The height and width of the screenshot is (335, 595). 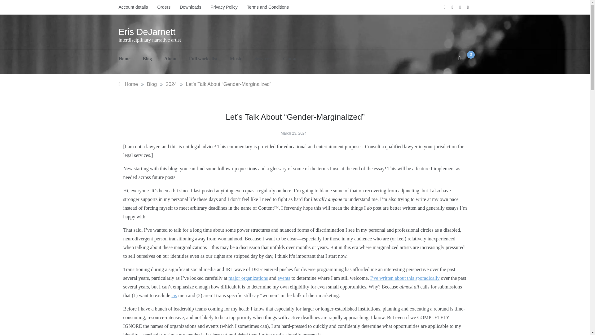 What do you see at coordinates (203, 58) in the screenshot?
I see `Full works list` at bounding box center [203, 58].